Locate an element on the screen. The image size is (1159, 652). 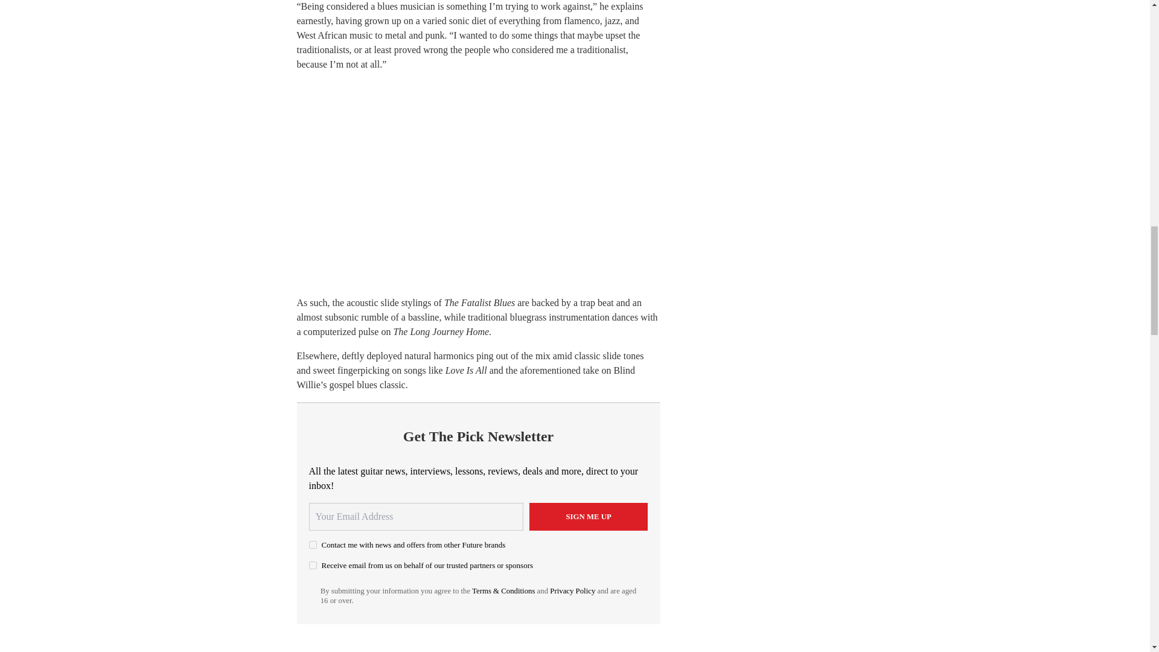
on is located at coordinates (313, 565).